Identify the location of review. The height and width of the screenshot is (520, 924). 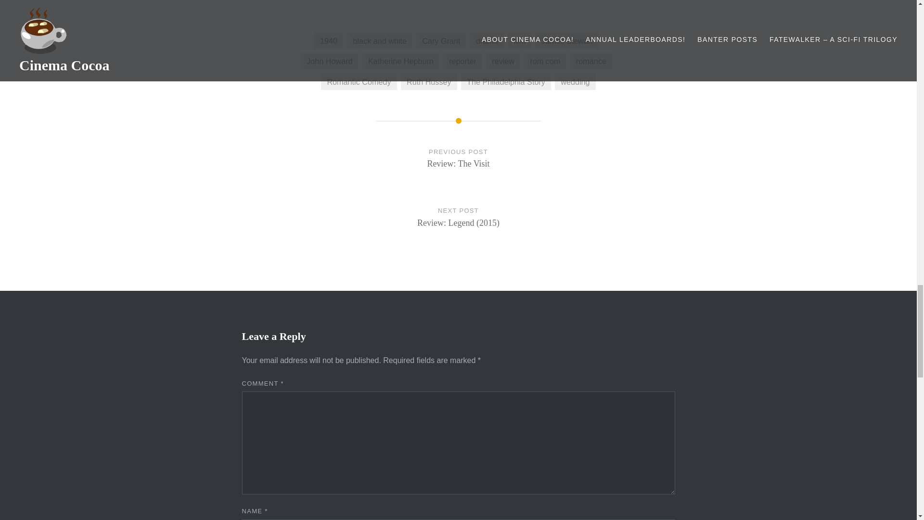
(502, 61).